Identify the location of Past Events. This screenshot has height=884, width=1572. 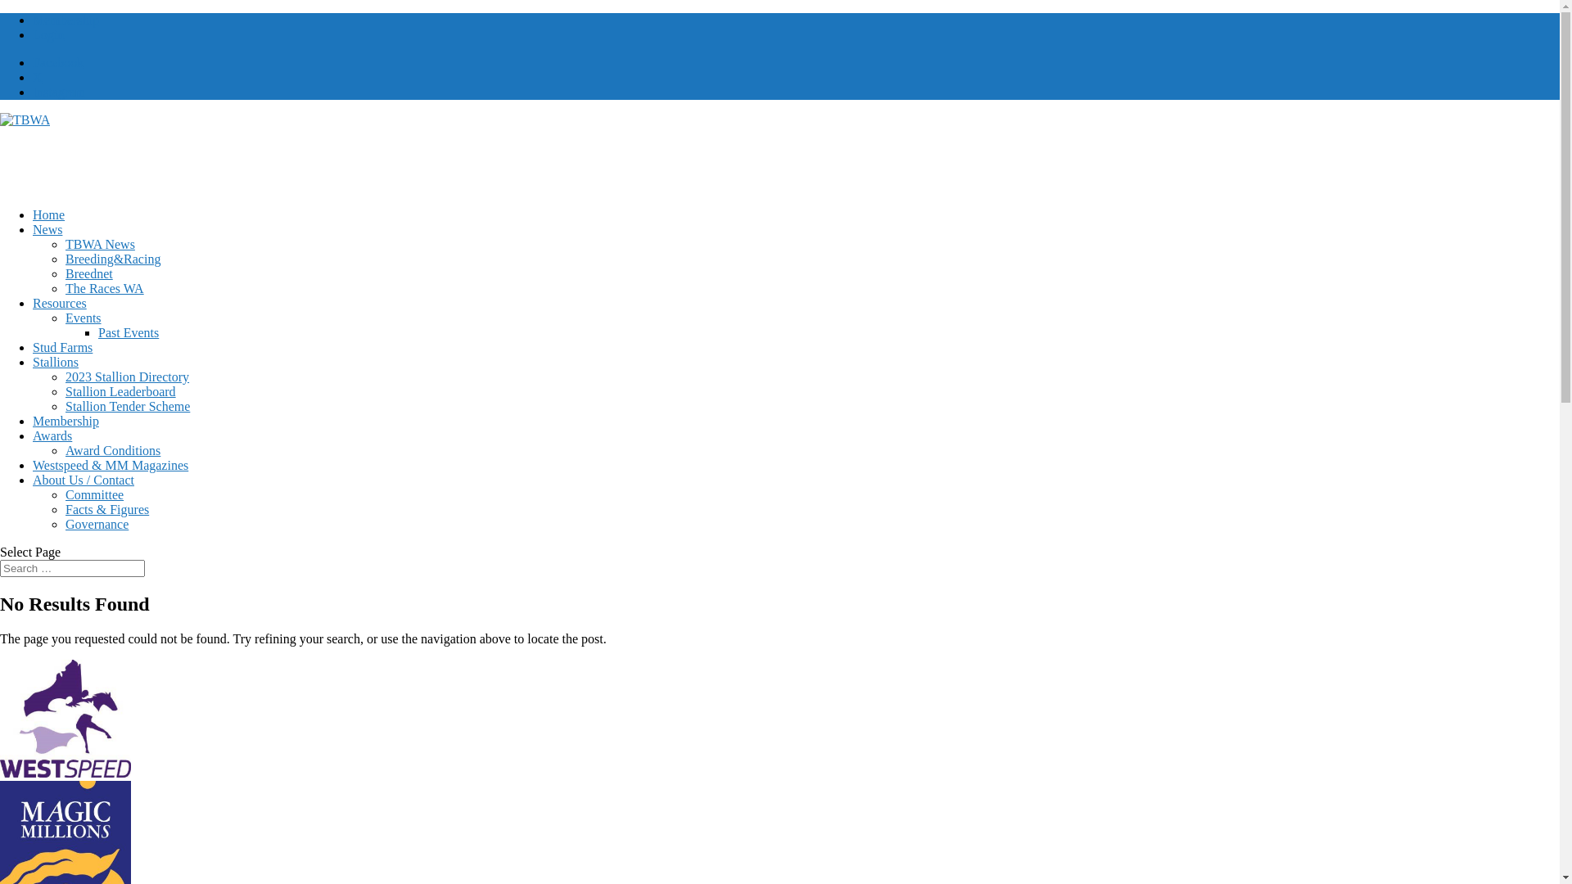
(129, 332).